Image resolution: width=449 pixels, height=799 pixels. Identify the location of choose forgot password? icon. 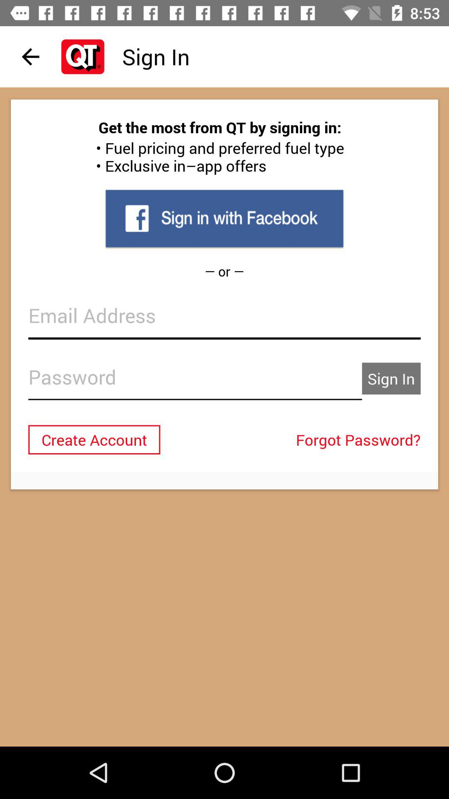
(360, 439).